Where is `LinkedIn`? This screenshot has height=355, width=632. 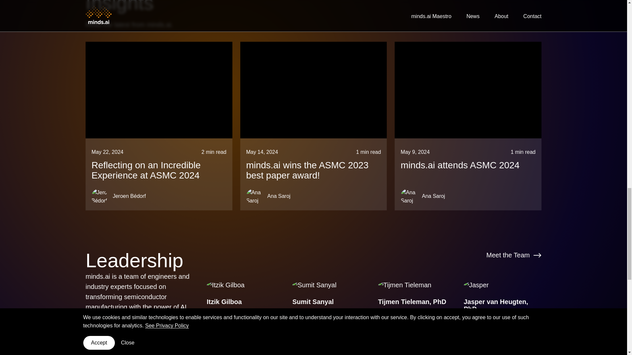
LinkedIn is located at coordinates (393, 324).